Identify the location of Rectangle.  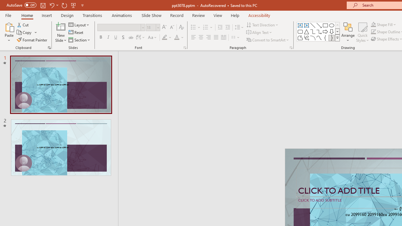
(325, 25).